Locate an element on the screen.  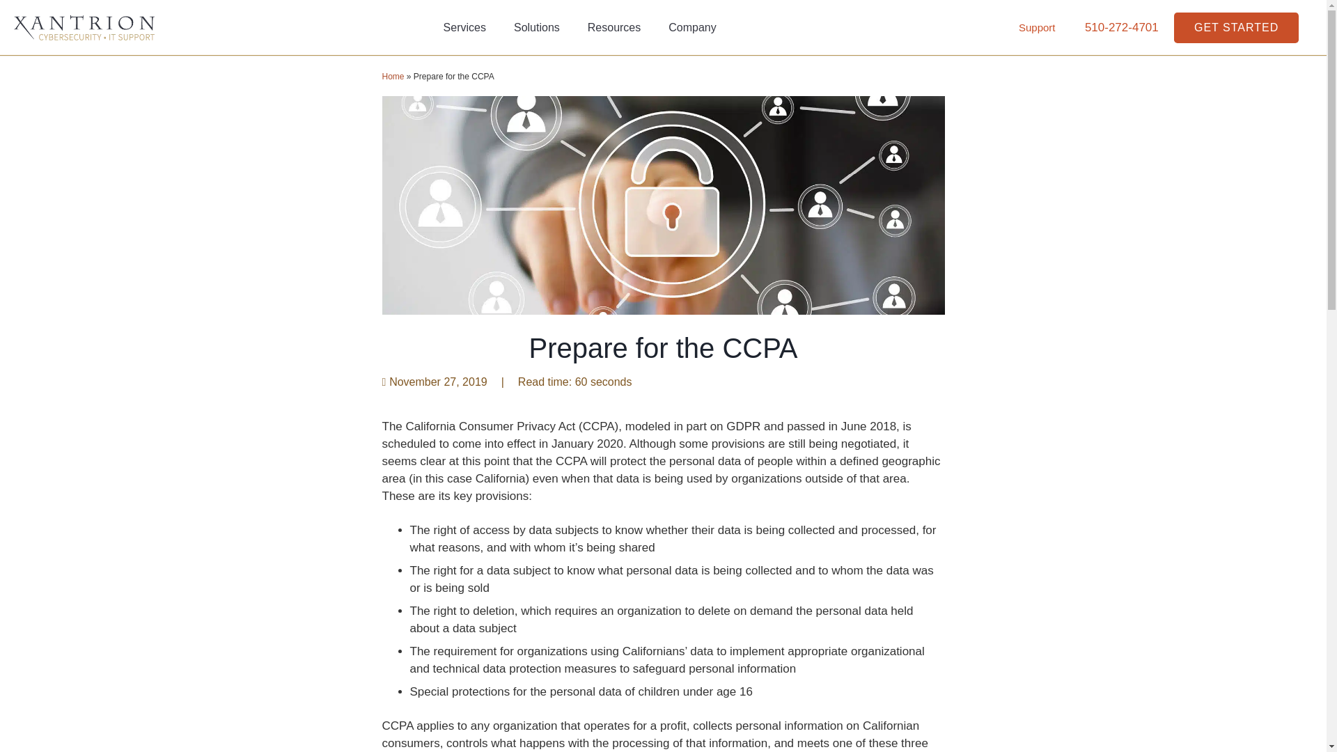
Company is located at coordinates (692, 28).